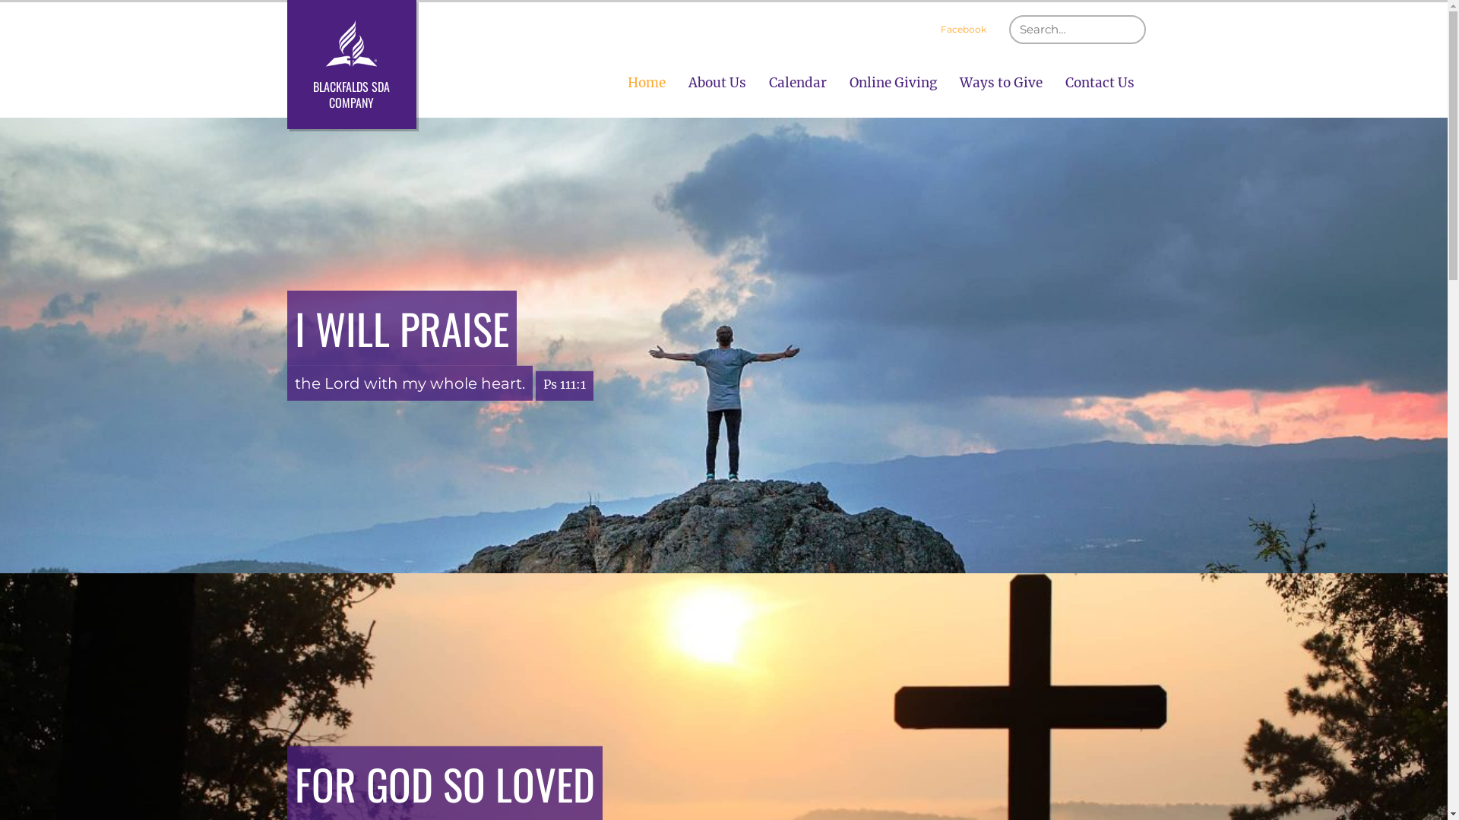 The width and height of the screenshot is (1459, 820). Describe the element at coordinates (964, 30) in the screenshot. I see `Facebook` at that location.